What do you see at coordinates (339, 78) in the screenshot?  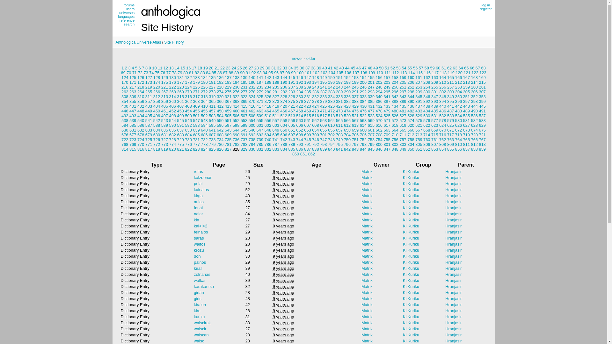 I see `151` at bounding box center [339, 78].